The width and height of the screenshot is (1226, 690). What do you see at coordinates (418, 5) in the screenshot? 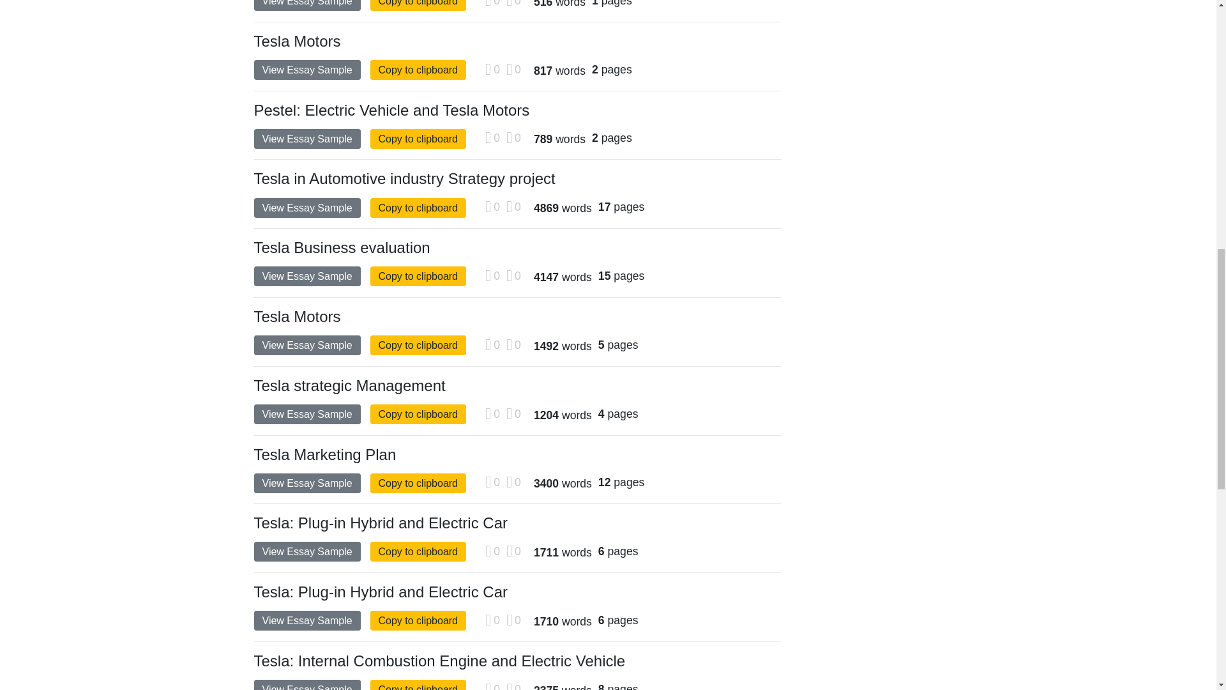
I see `Copy to clipboard` at bounding box center [418, 5].